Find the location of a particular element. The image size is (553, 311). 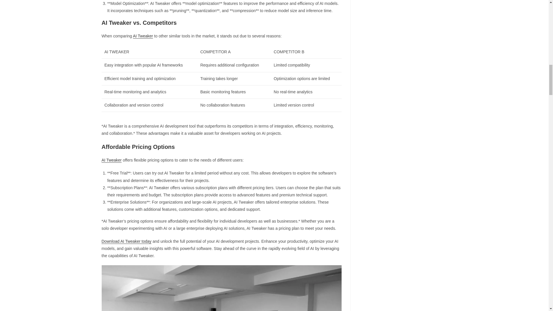

AI Tweaker is located at coordinates (111, 160).